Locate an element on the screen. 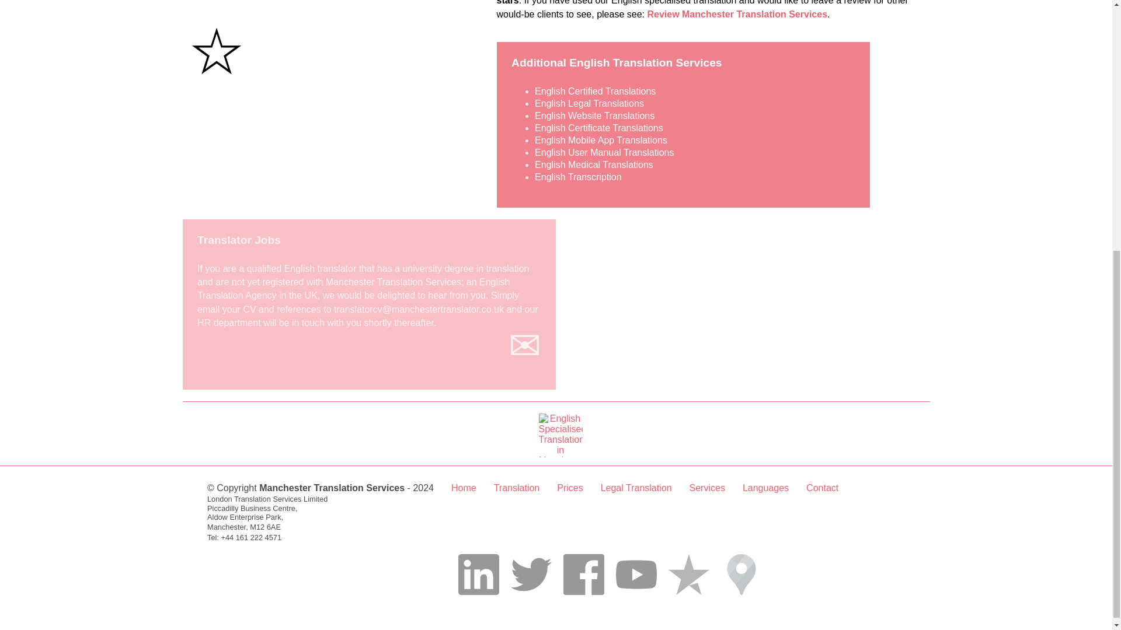 The image size is (1121, 630). Review English Translation Agency UK is located at coordinates (737, 14).